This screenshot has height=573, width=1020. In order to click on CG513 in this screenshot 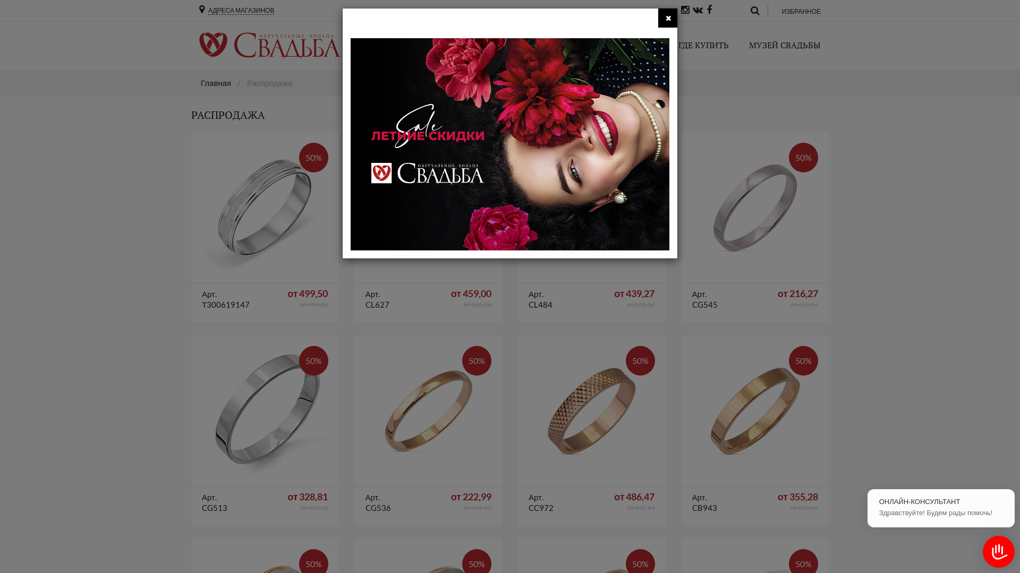, I will do `click(265, 411)`.